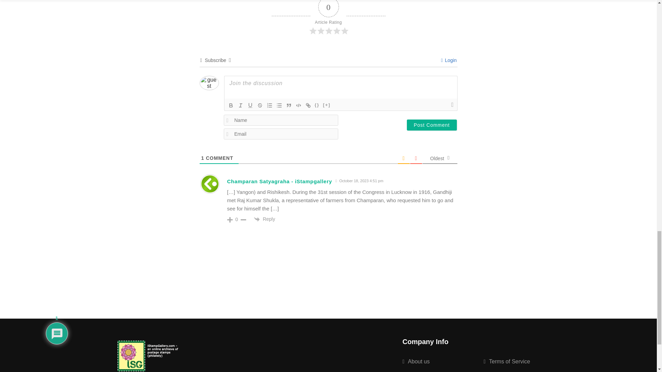 Image resolution: width=662 pixels, height=372 pixels. I want to click on Post Comment, so click(432, 125).